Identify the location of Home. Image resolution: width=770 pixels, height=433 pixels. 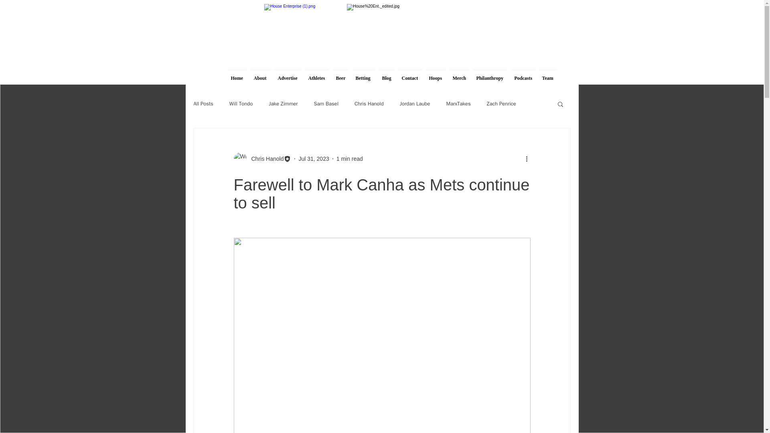
(237, 75).